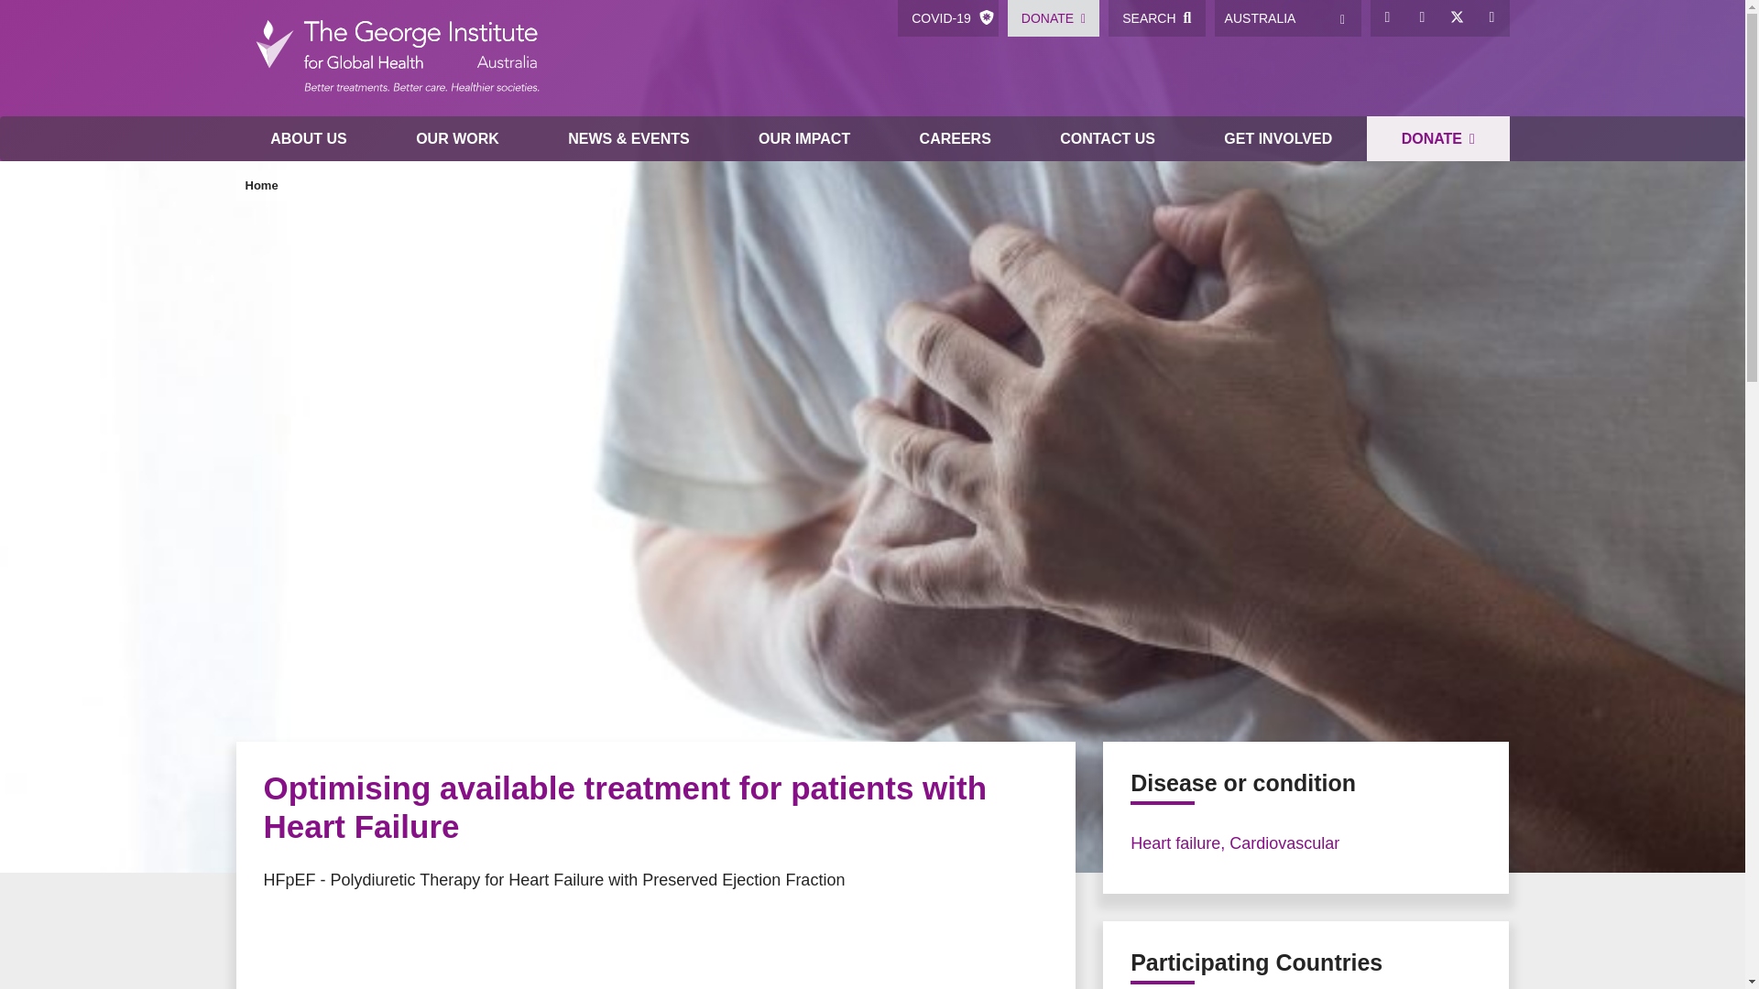 The image size is (1759, 989). Describe the element at coordinates (1387, 18) in the screenshot. I see `Facebook` at that location.